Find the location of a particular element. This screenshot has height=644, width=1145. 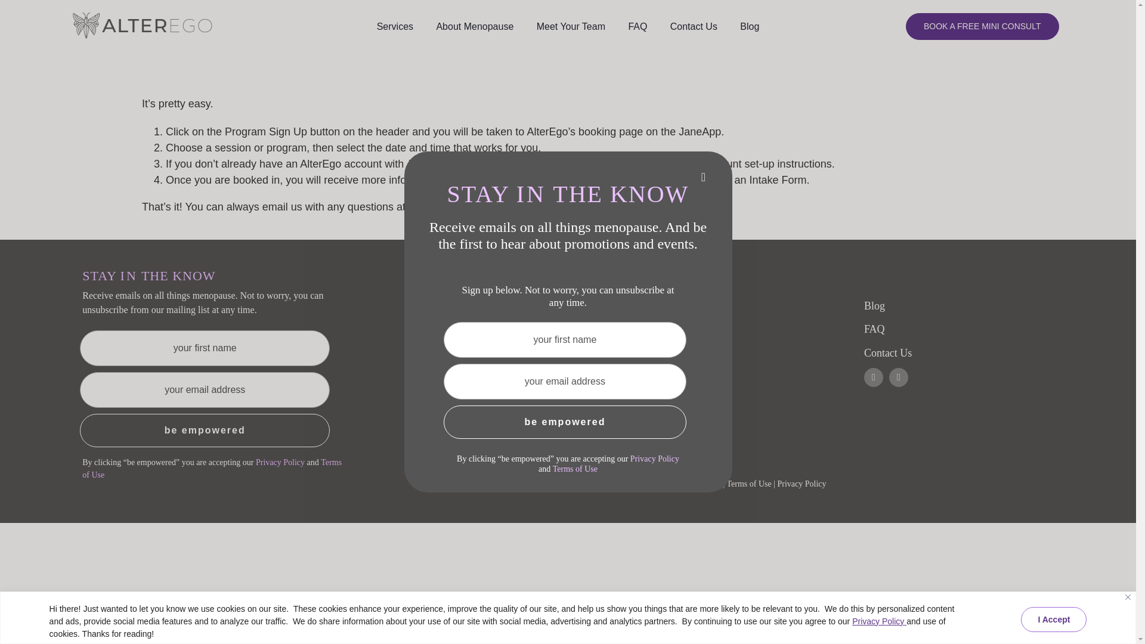

FAQ is located at coordinates (637, 25).